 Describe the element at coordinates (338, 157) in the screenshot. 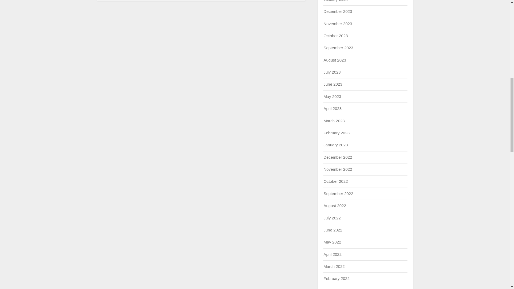

I see `December 2022` at that location.